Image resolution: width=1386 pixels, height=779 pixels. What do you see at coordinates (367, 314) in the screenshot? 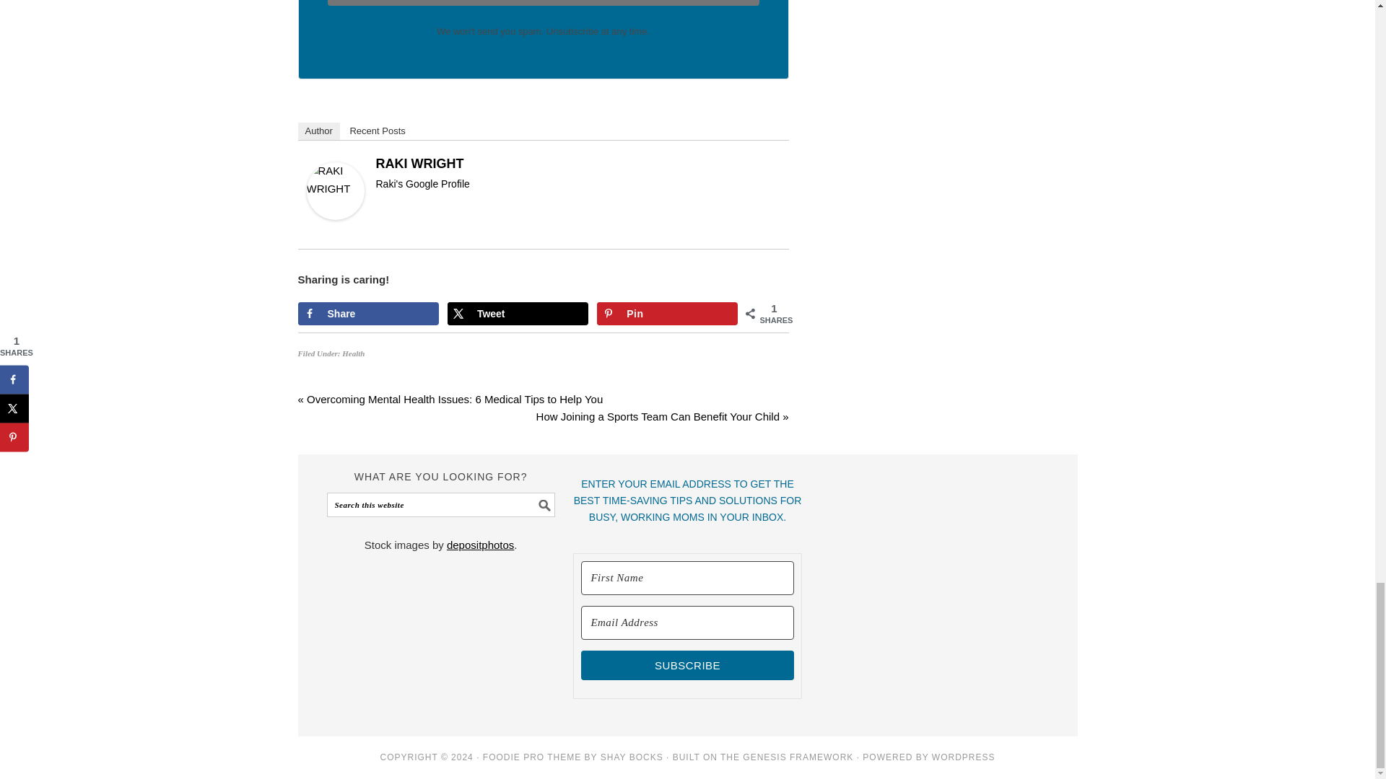
I see `Share on Facebook` at bounding box center [367, 314].